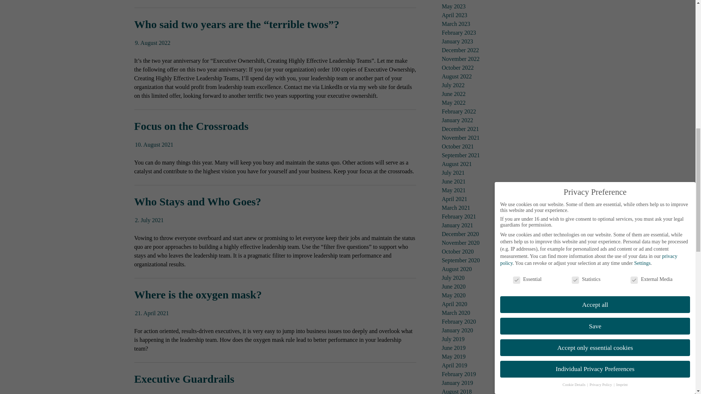 This screenshot has height=394, width=701. What do you see at coordinates (198, 294) in the screenshot?
I see `Where is the oxygen mask?` at bounding box center [198, 294].